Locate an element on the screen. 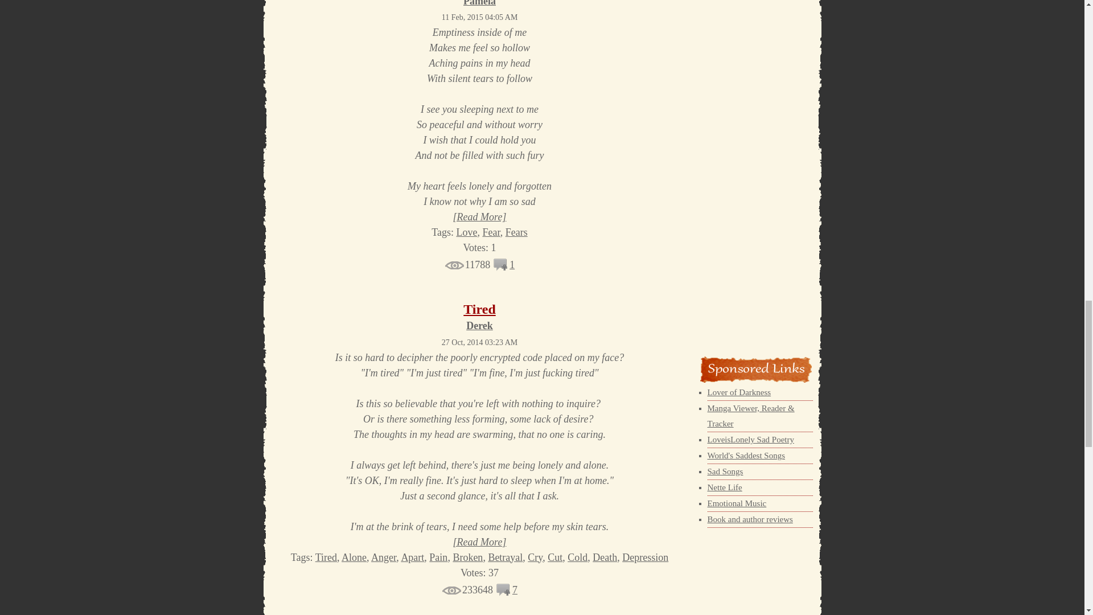 The image size is (1093, 615). Read Comments is located at coordinates (512, 264).